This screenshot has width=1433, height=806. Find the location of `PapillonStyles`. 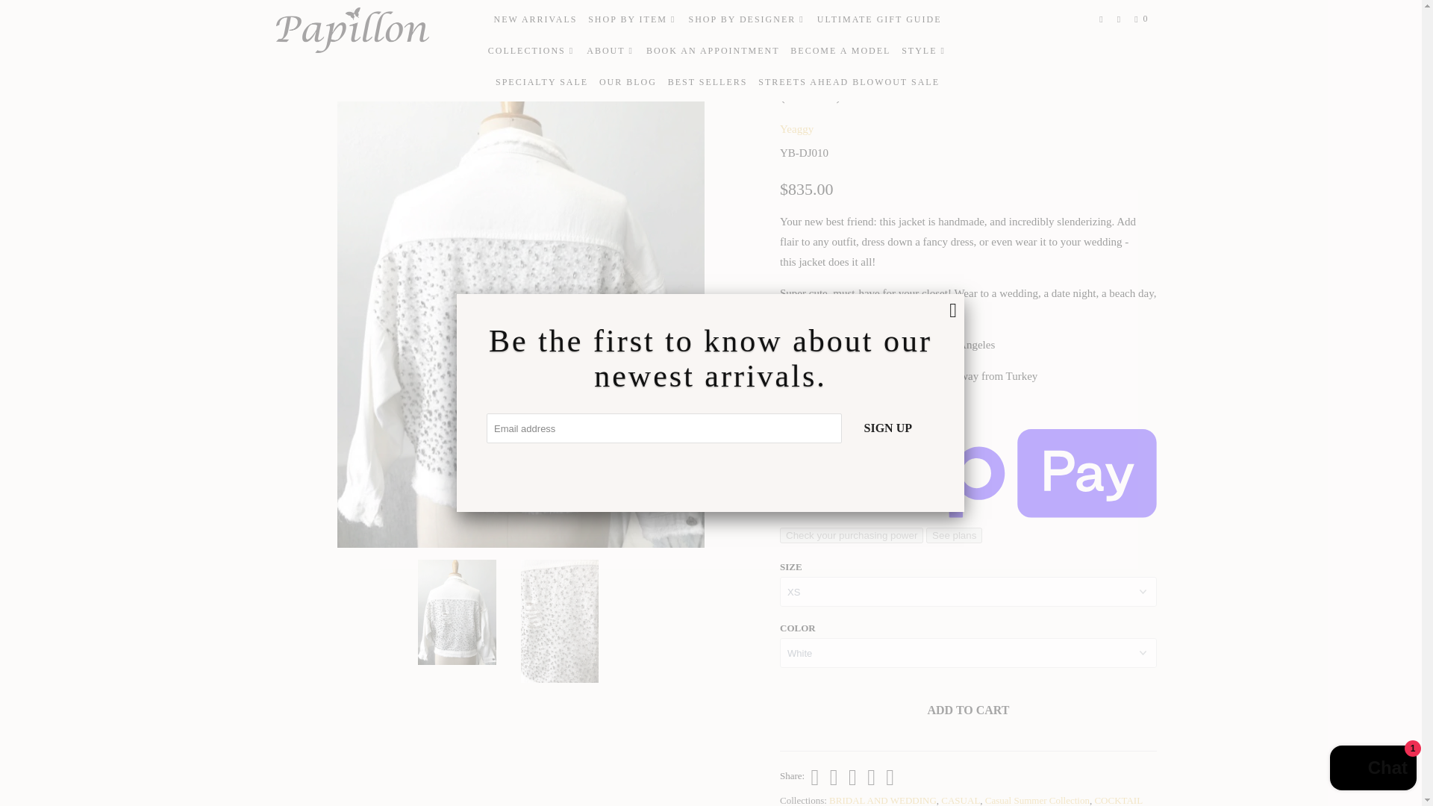

PapillonStyles is located at coordinates (288, 30).